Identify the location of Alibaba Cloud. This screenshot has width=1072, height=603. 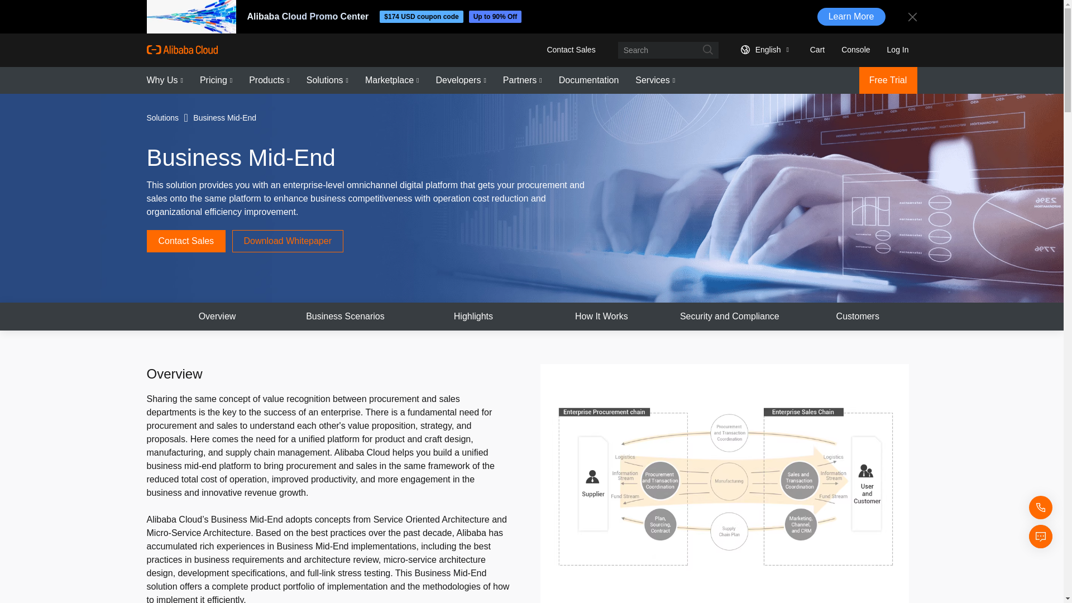
(181, 49).